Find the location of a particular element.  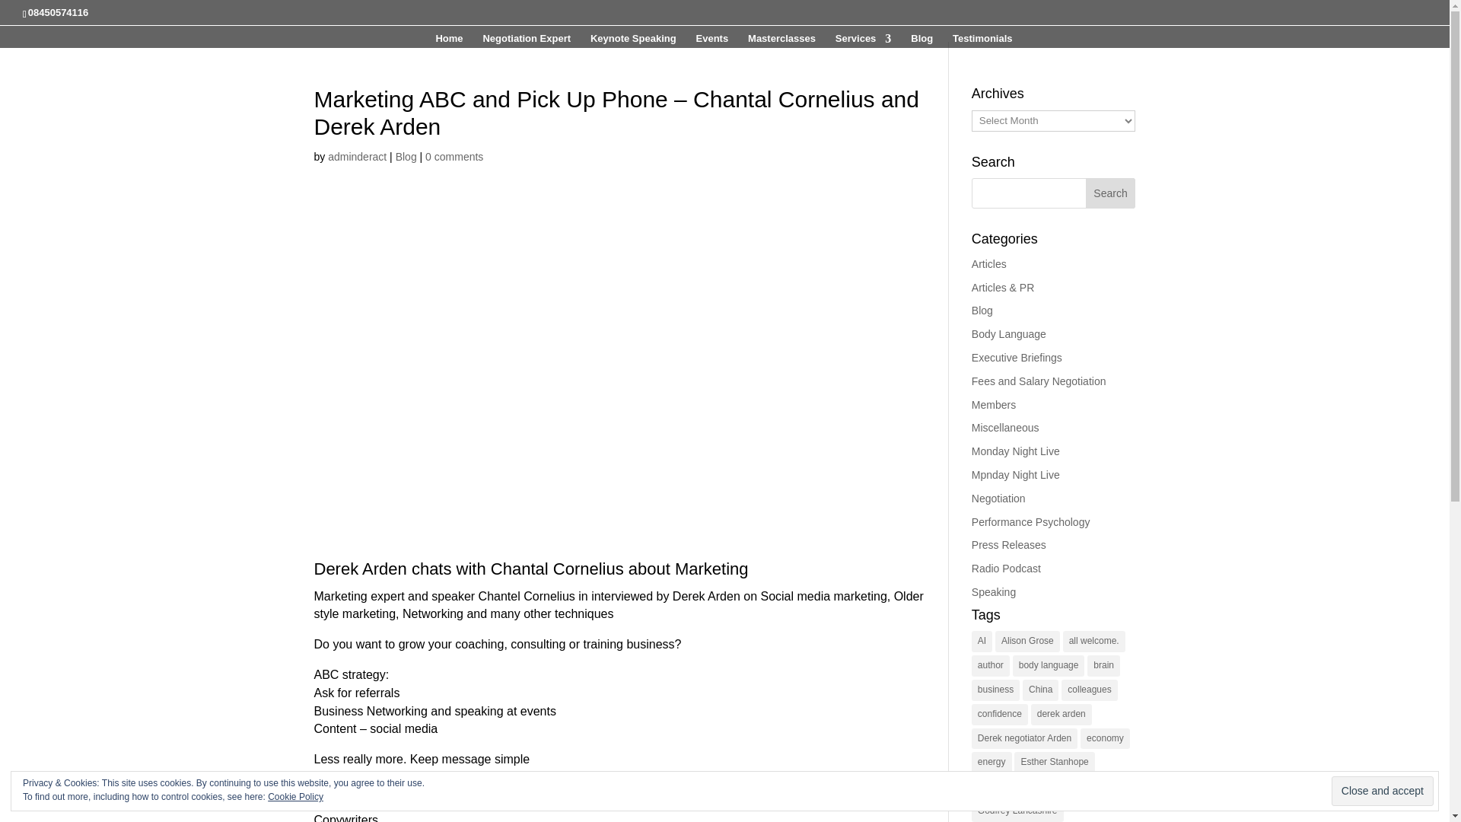

Monday Night Live is located at coordinates (1015, 451).